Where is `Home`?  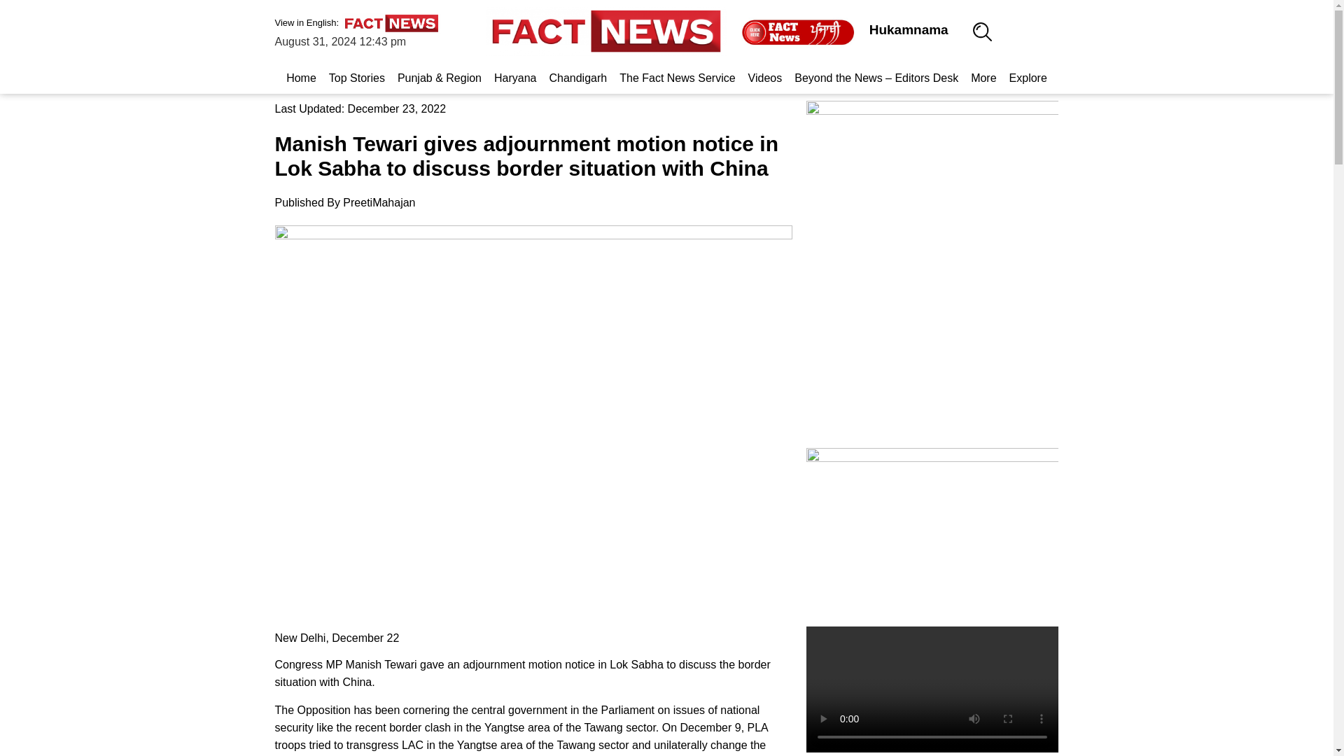
Home is located at coordinates (301, 78).